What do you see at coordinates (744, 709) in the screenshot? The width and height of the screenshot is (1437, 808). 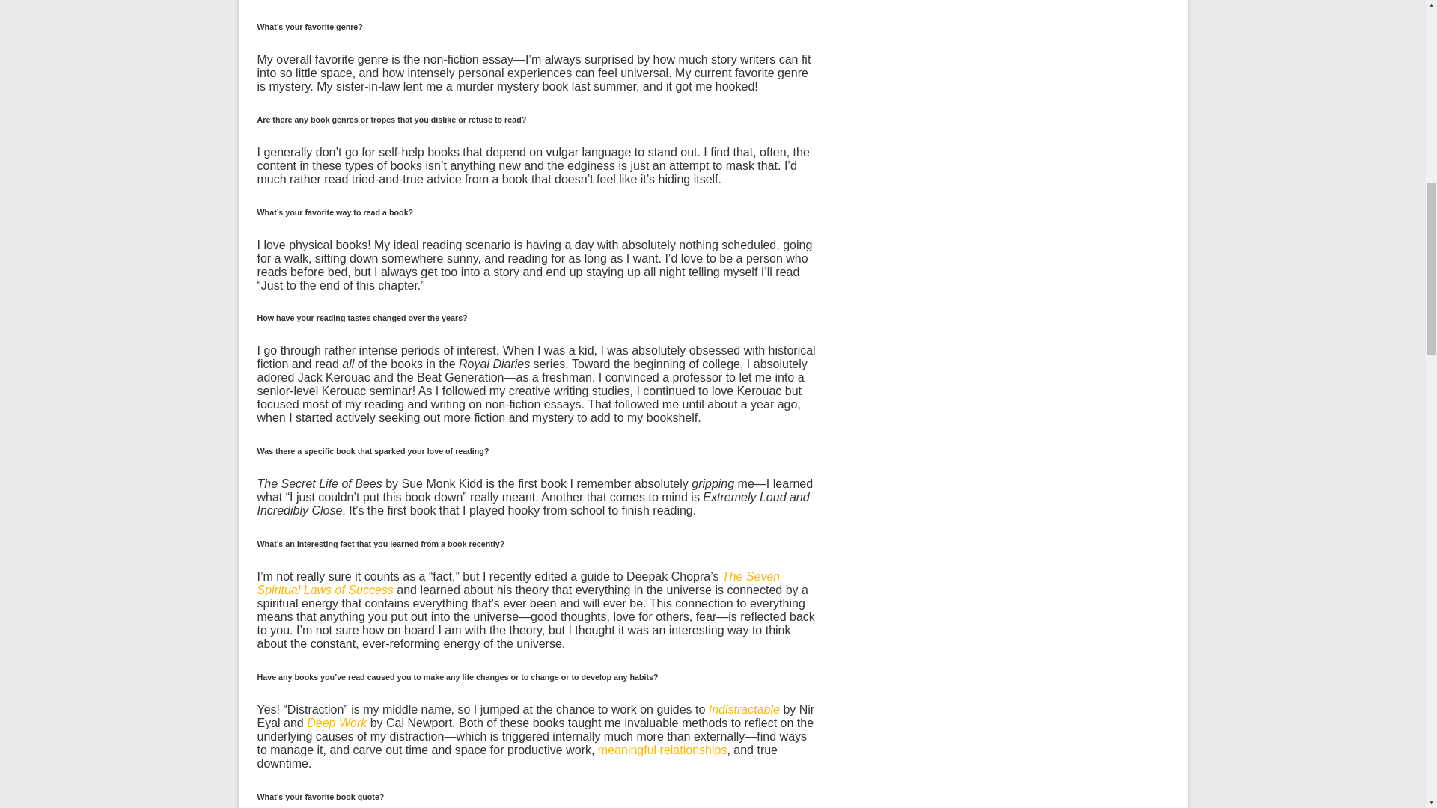 I see `Indistractable` at bounding box center [744, 709].